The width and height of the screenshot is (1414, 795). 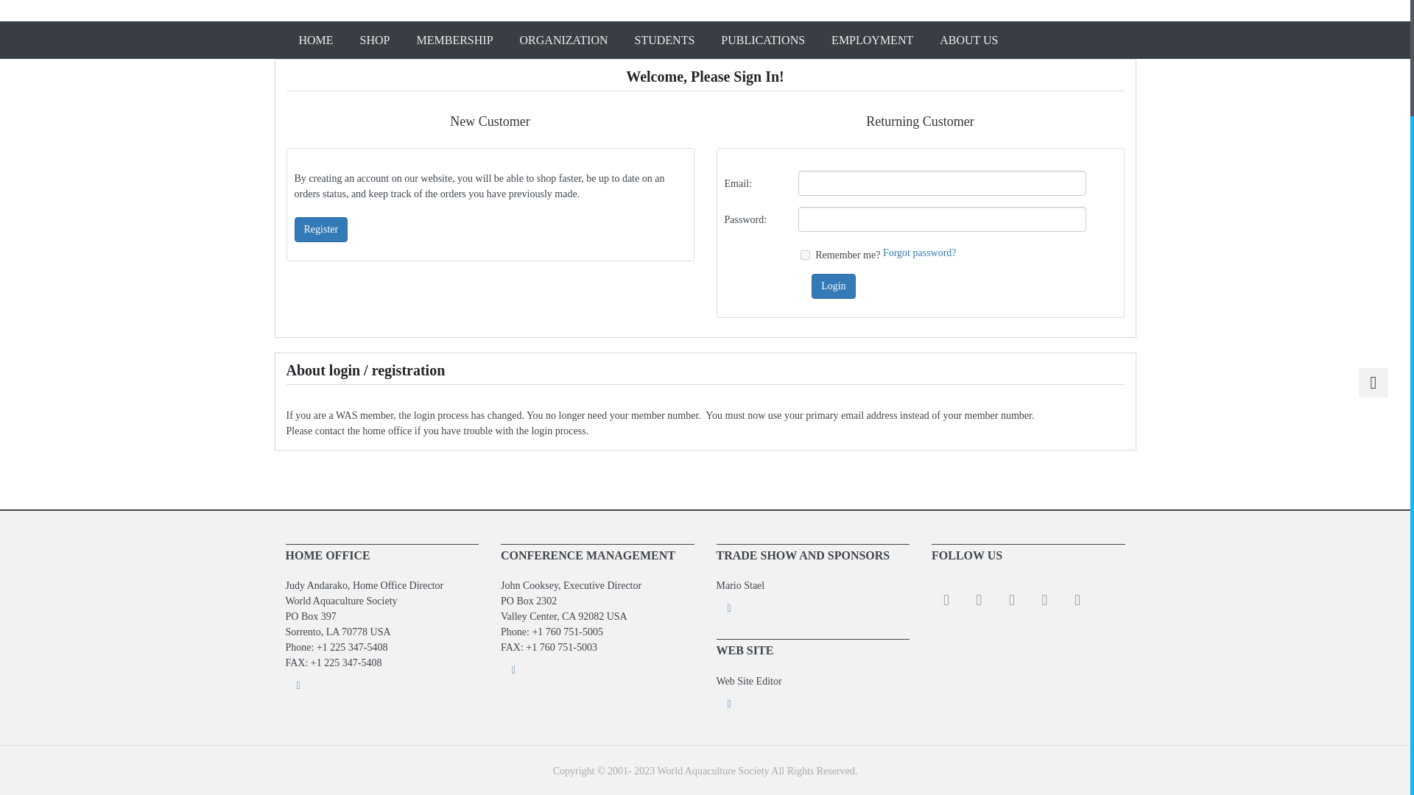 What do you see at coordinates (381, 685) in the screenshot?
I see `Send feedback` at bounding box center [381, 685].